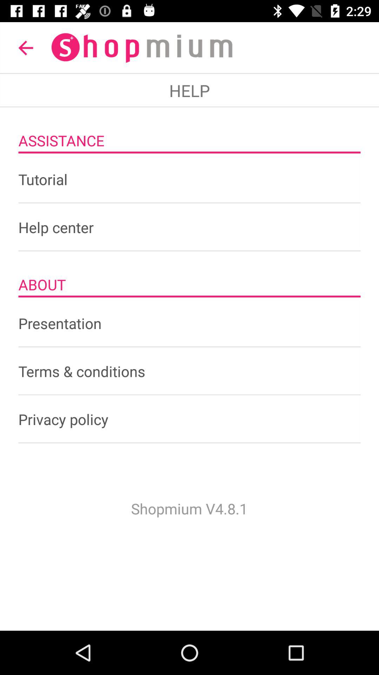  Describe the element at coordinates (189, 323) in the screenshot. I see `launch presentation item` at that location.